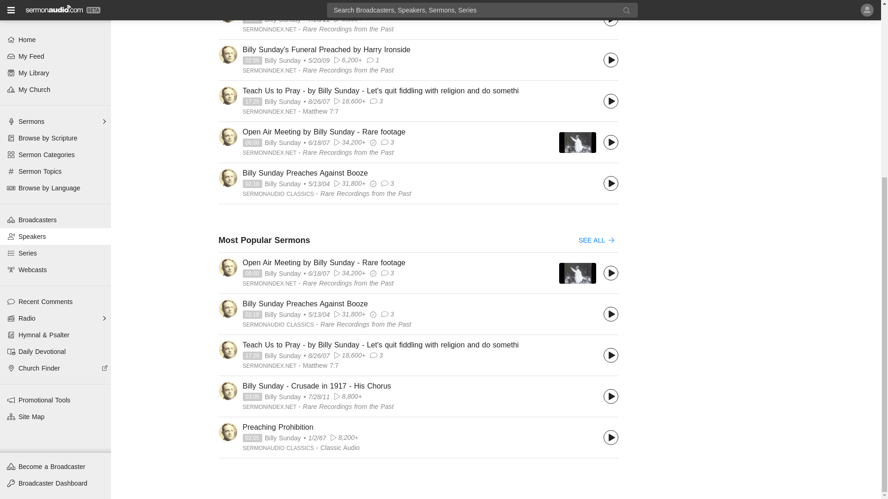 The image size is (888, 499). Describe the element at coordinates (55, 47) in the screenshot. I see `Radio` at that location.